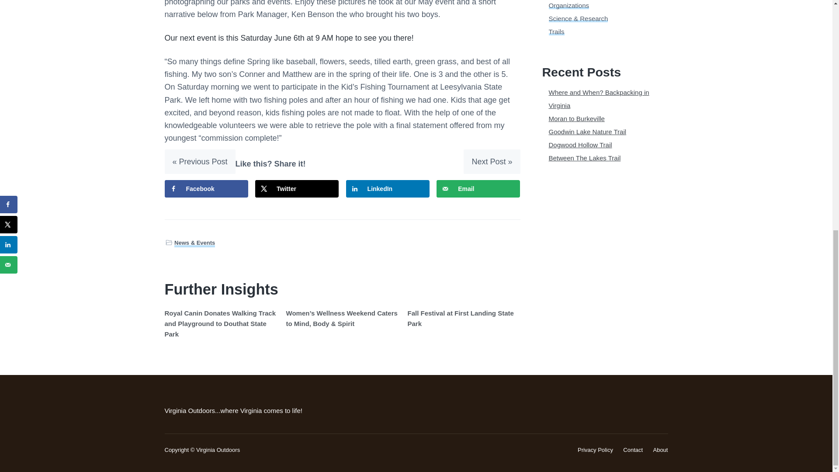 The width and height of the screenshot is (839, 472). Describe the element at coordinates (569, 5) in the screenshot. I see `Organizations` at that location.